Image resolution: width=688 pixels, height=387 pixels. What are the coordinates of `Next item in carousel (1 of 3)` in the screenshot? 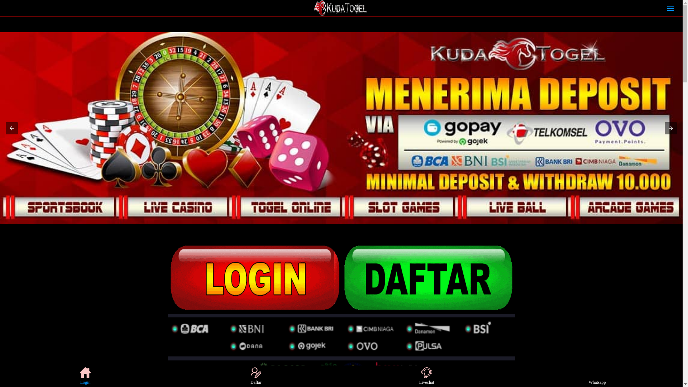 It's located at (671, 128).